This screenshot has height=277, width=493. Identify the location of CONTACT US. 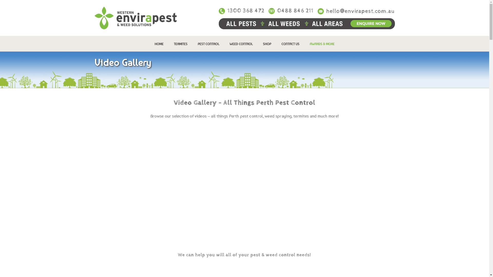
(290, 44).